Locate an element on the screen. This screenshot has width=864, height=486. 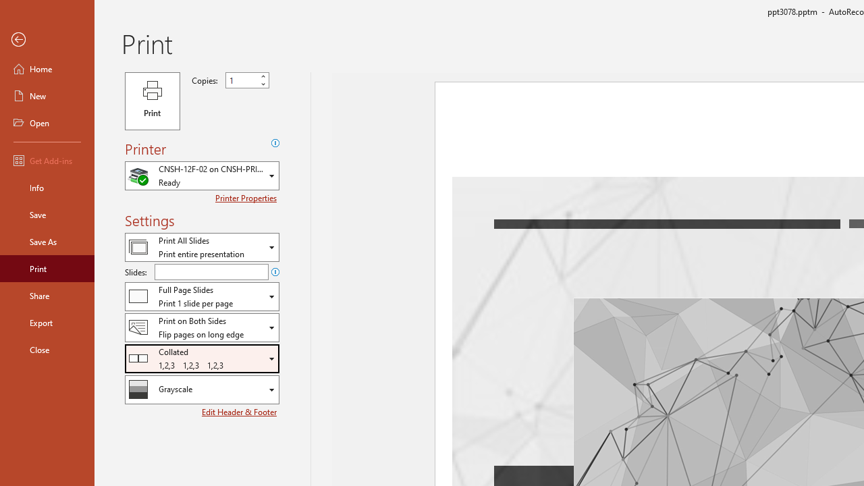
Print is located at coordinates (153, 101).